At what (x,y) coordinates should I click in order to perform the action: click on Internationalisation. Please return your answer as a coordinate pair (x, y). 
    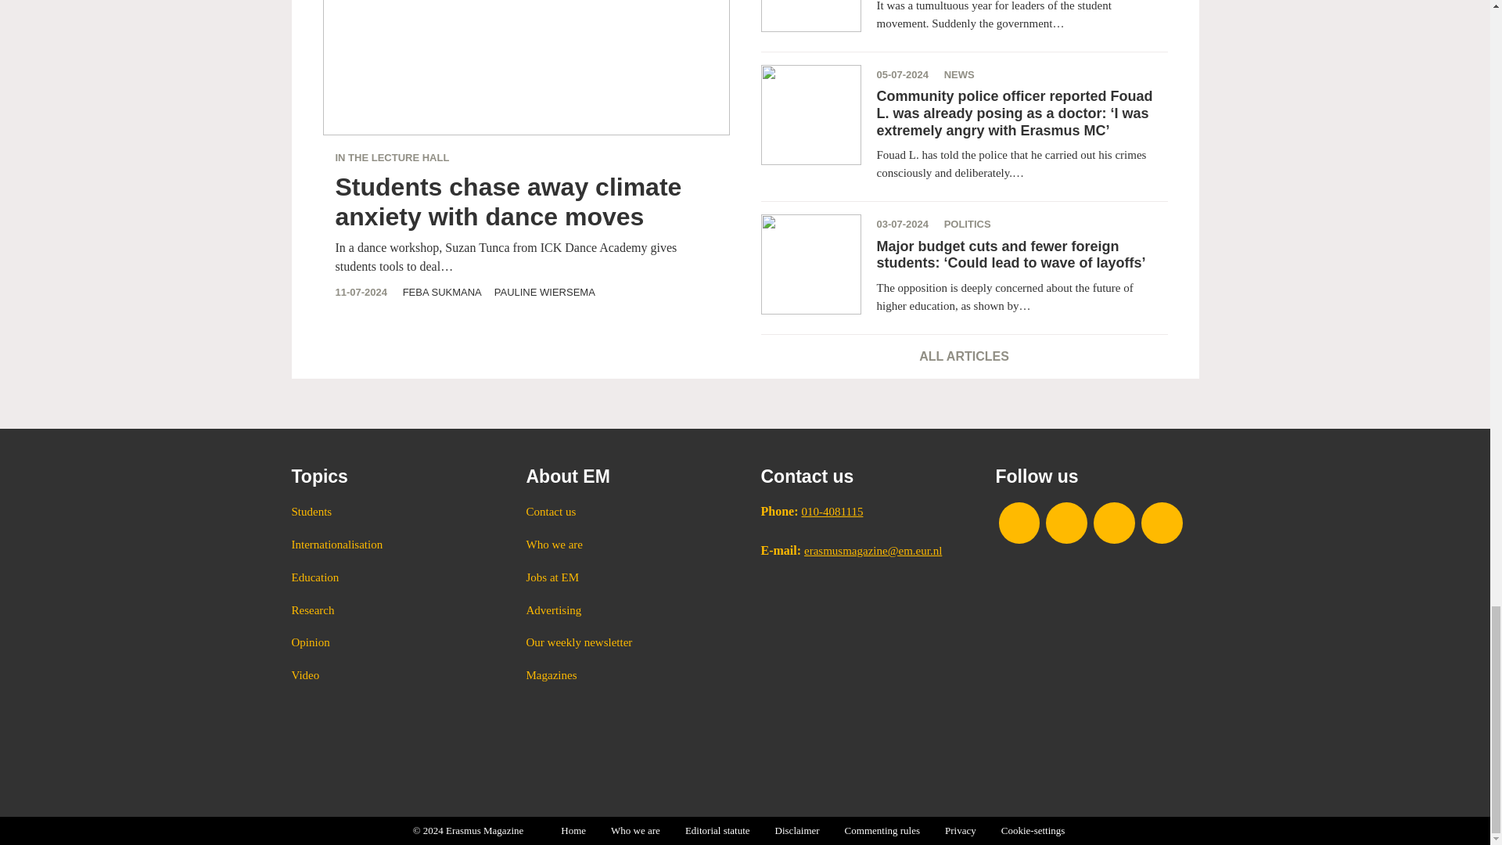
    Looking at the image, I should click on (393, 545).